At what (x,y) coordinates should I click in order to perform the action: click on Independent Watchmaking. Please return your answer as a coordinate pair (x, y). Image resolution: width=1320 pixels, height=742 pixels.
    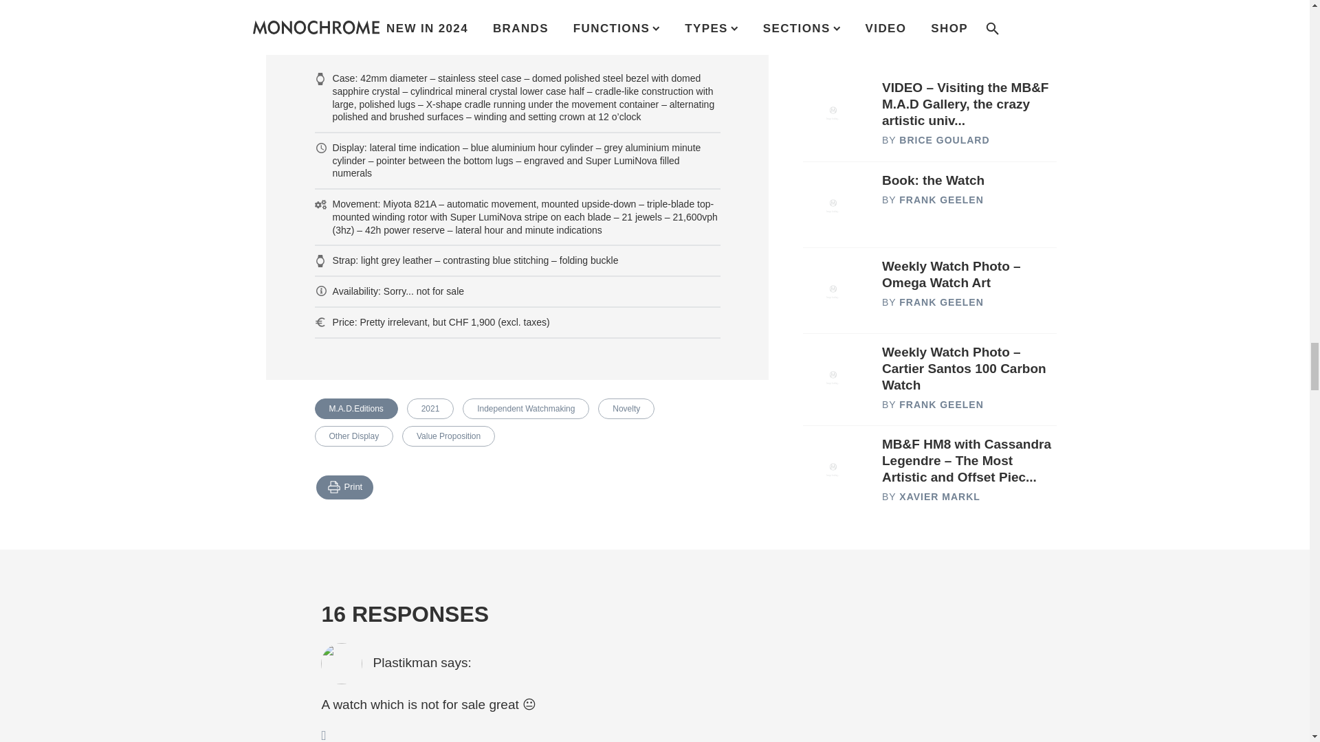
    Looking at the image, I should click on (525, 408).